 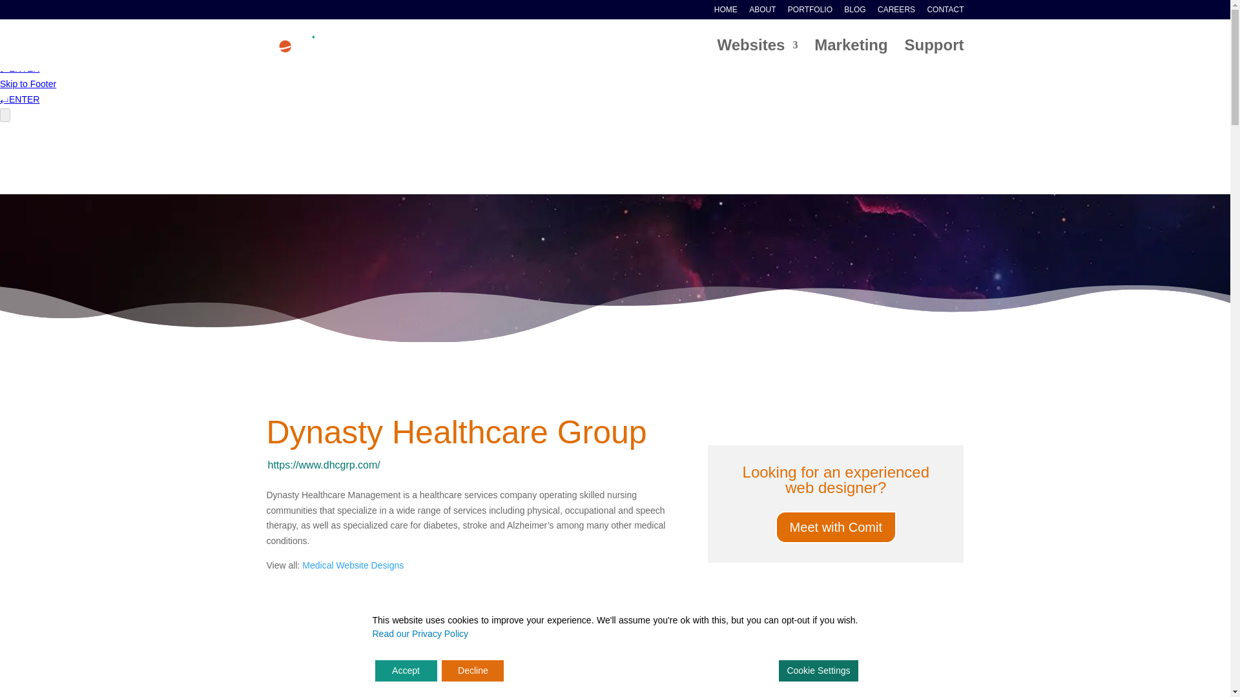 What do you see at coordinates (836, 527) in the screenshot?
I see `Meet with Comit` at bounding box center [836, 527].